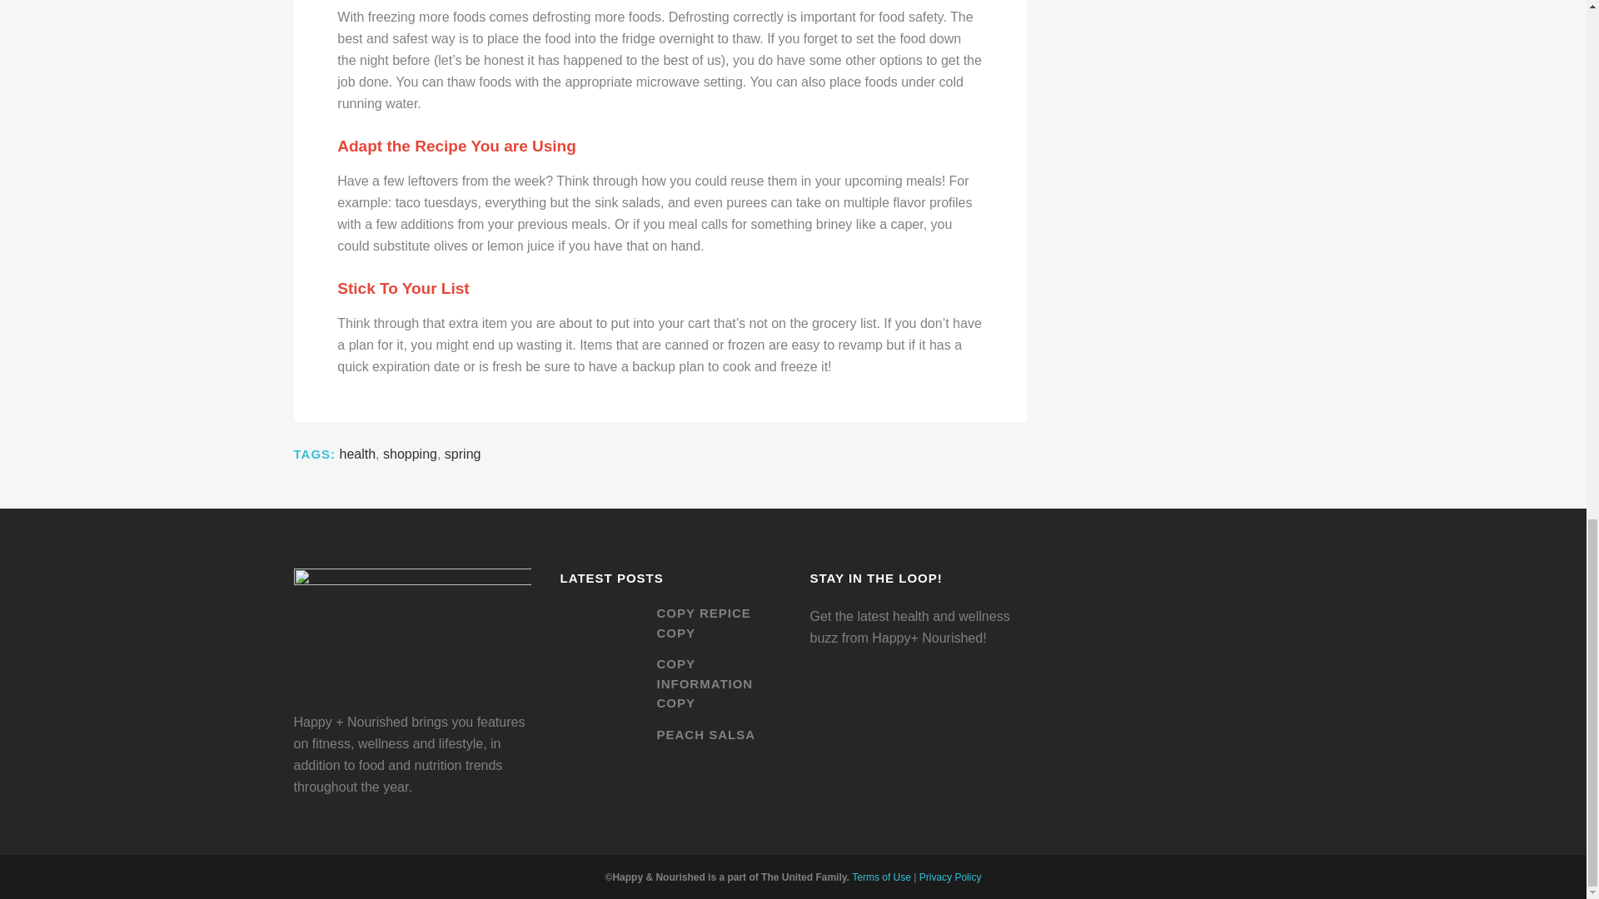 The width and height of the screenshot is (1599, 899). What do you see at coordinates (357, 454) in the screenshot?
I see `health` at bounding box center [357, 454].